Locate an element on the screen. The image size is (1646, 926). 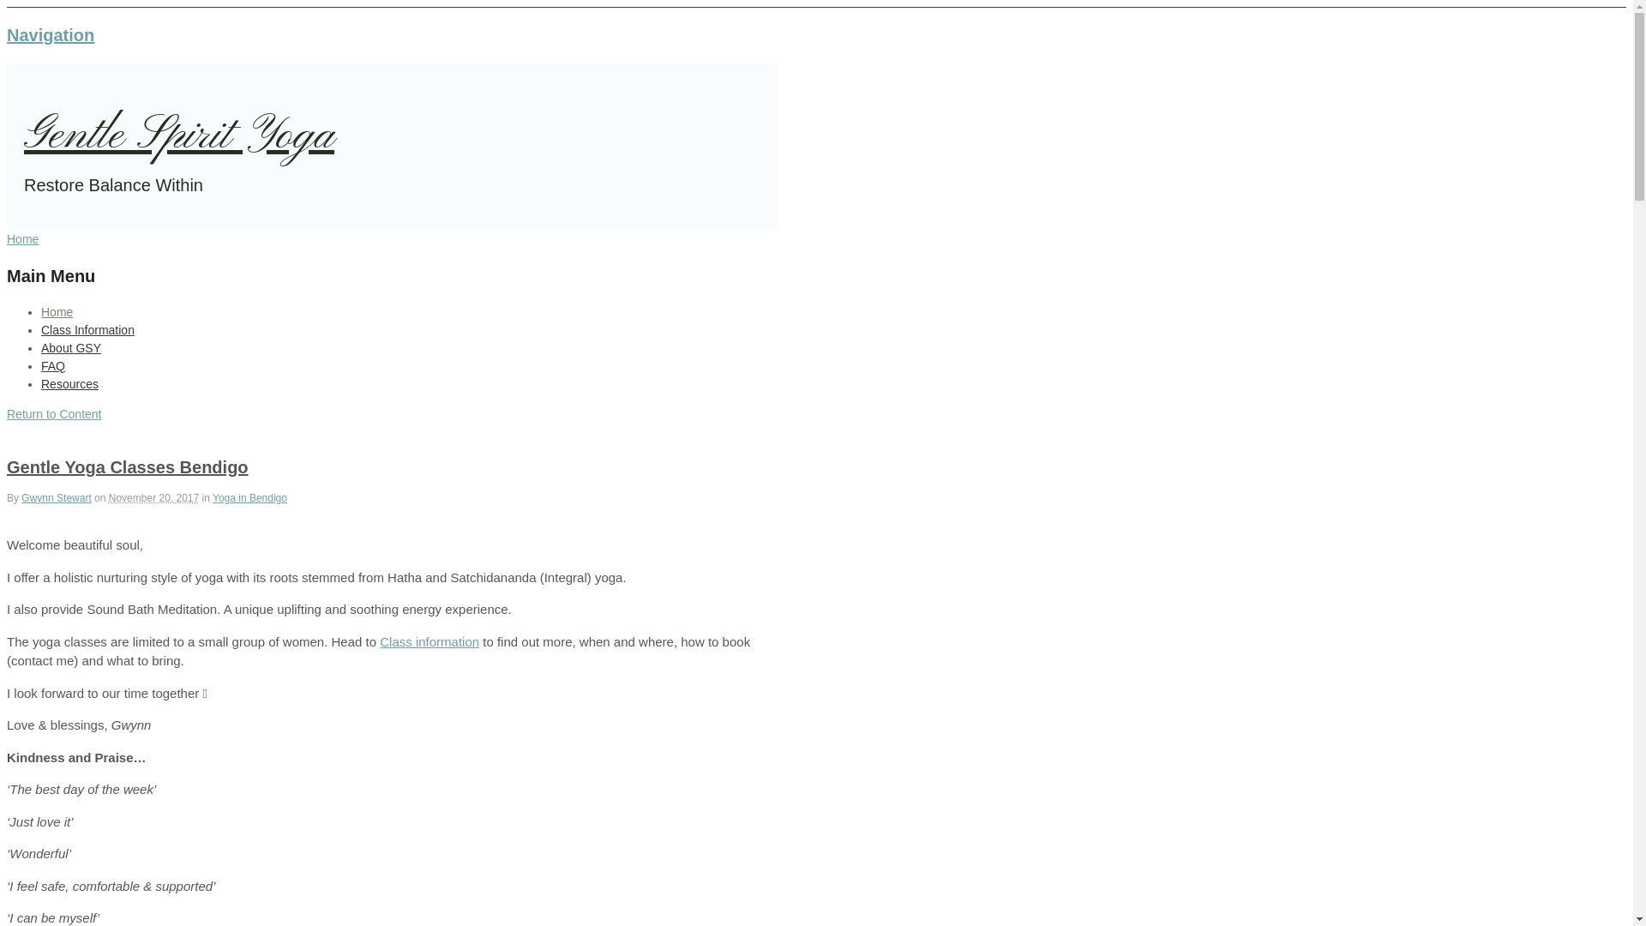
Home is located at coordinates (57, 312).